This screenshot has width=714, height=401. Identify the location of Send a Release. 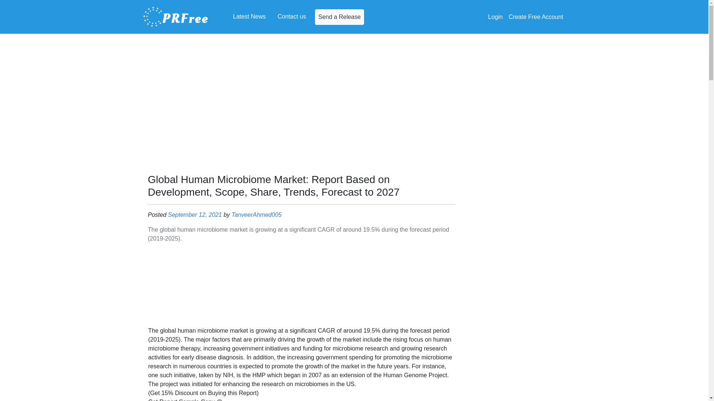
(339, 16).